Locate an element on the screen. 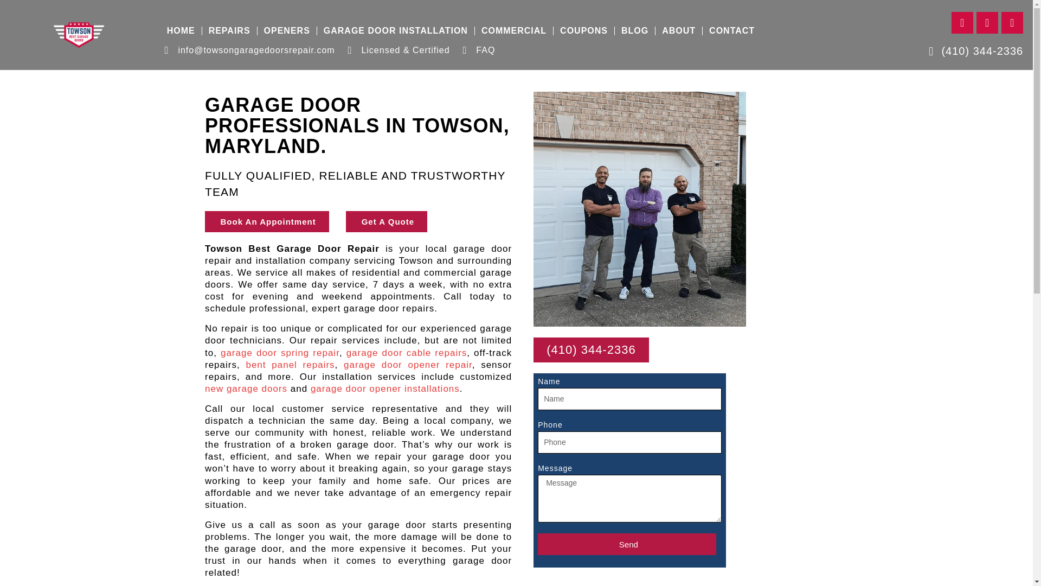 The width and height of the screenshot is (1041, 586). REPAIRS is located at coordinates (229, 30).